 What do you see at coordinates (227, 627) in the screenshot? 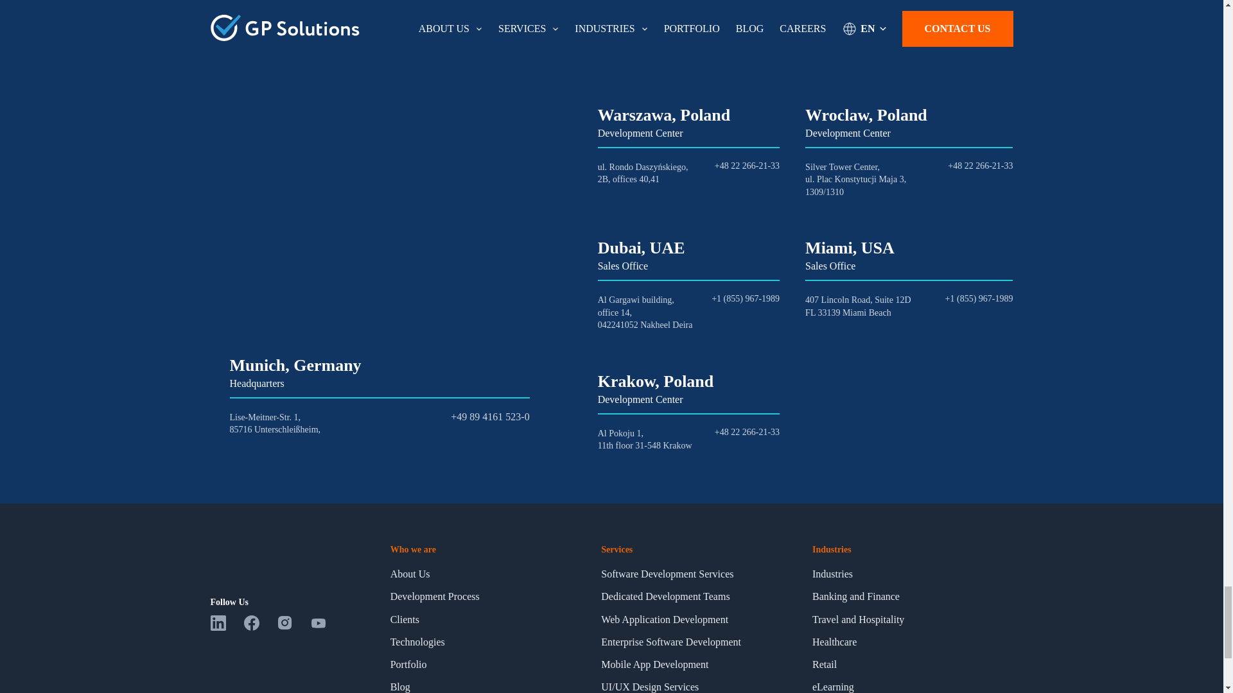
I see `LinkedIn` at bounding box center [227, 627].